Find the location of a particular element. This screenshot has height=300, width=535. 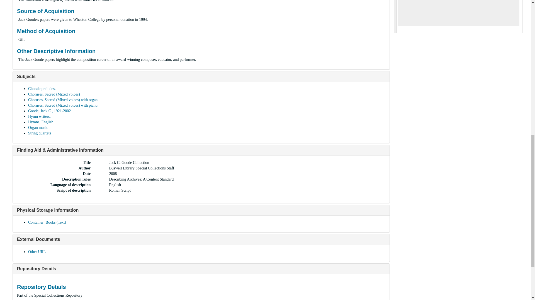

Chorale preludes. is located at coordinates (42, 89).